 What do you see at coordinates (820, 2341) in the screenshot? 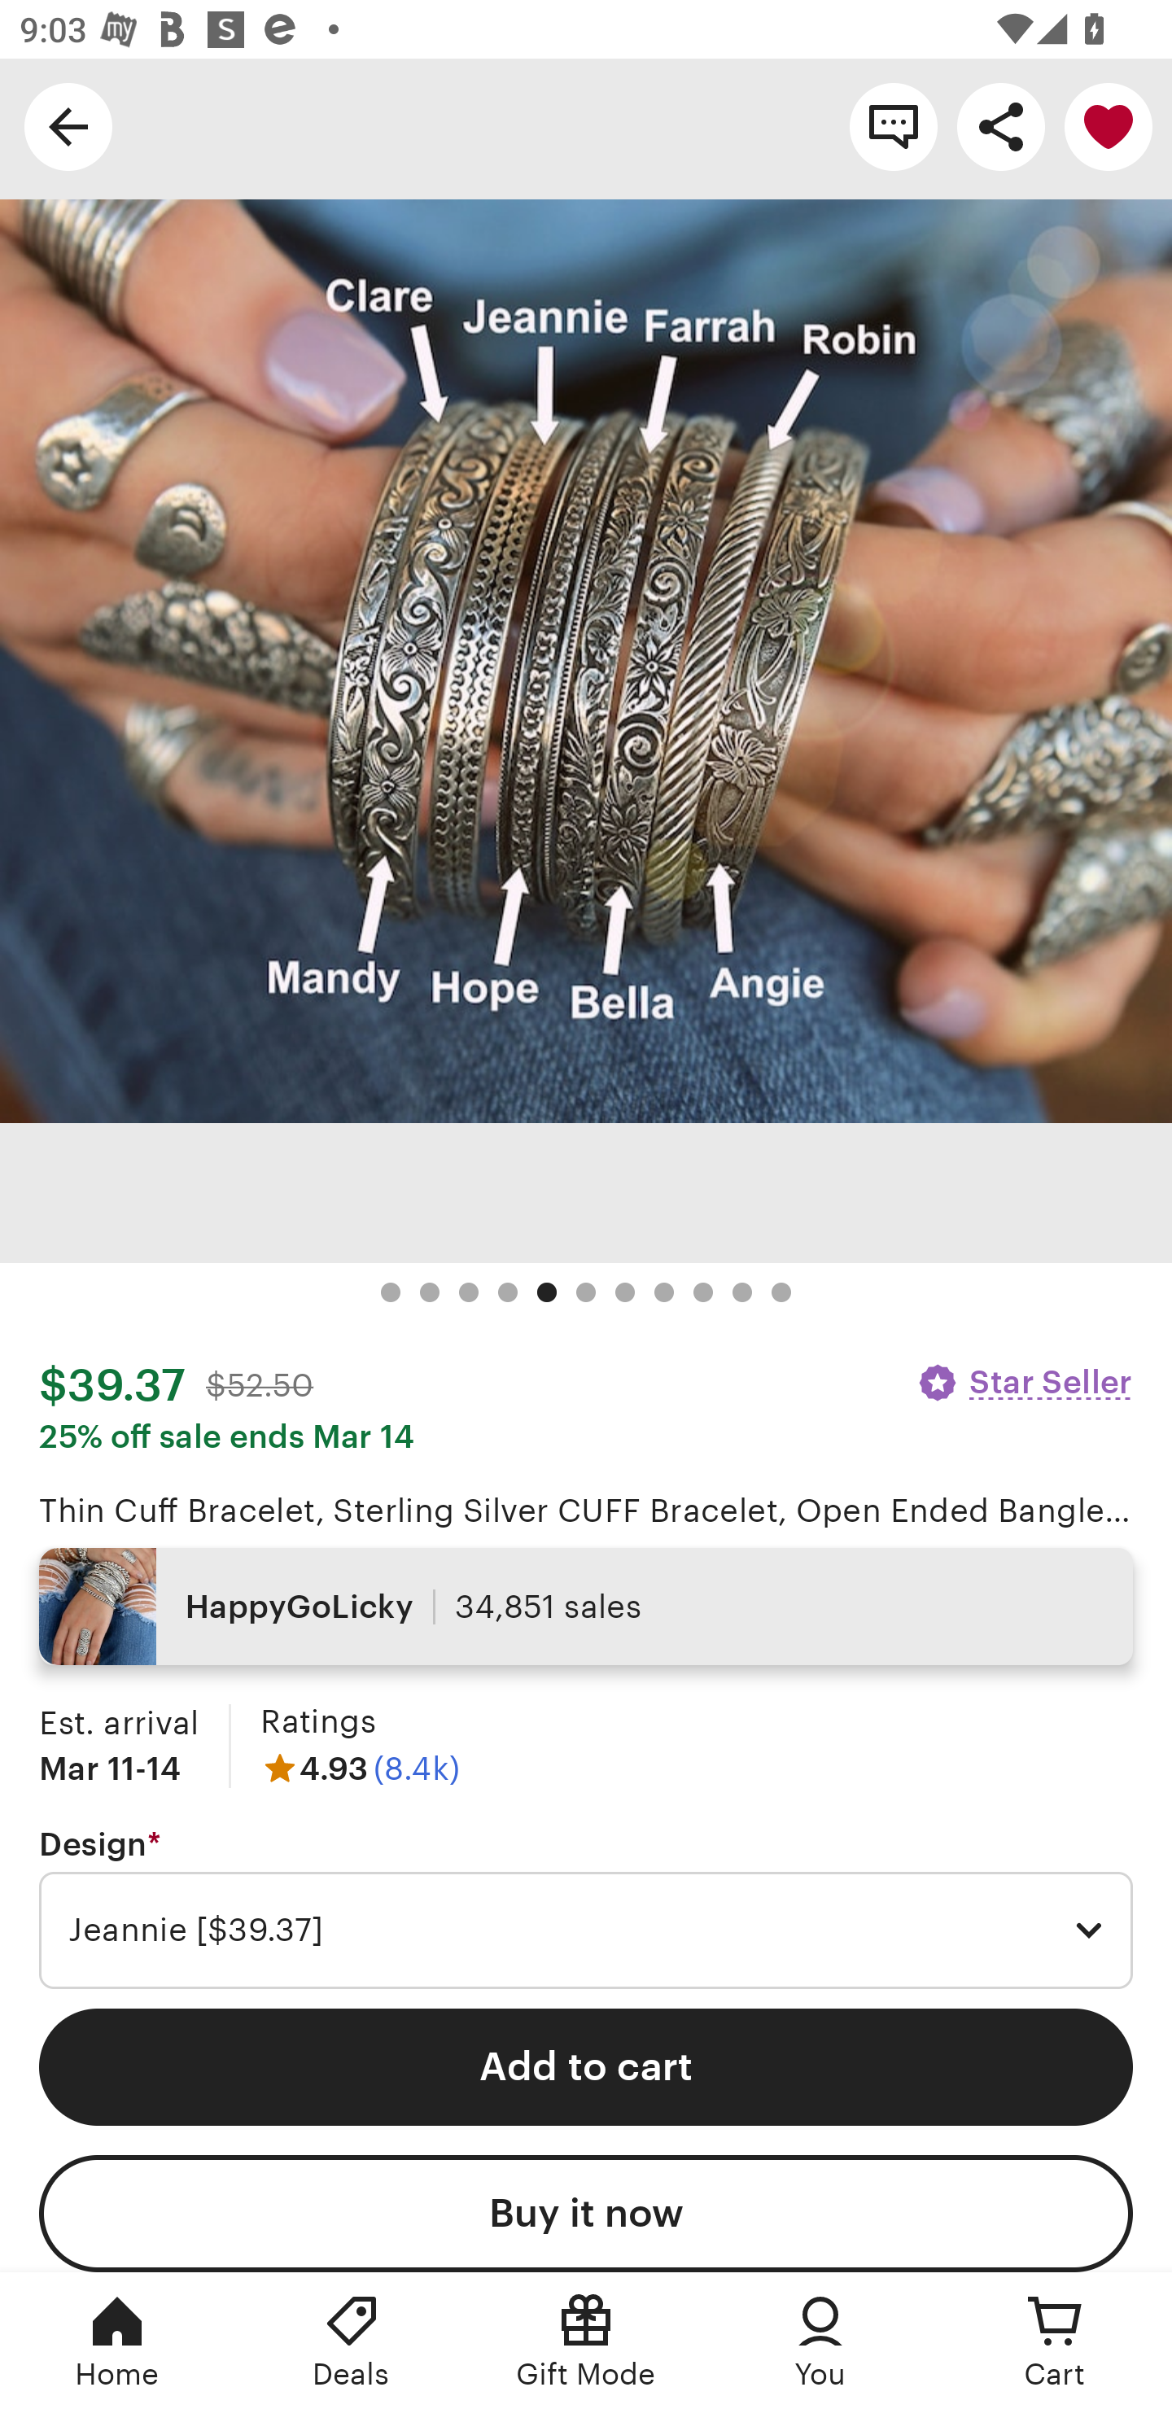
I see `You` at bounding box center [820, 2341].